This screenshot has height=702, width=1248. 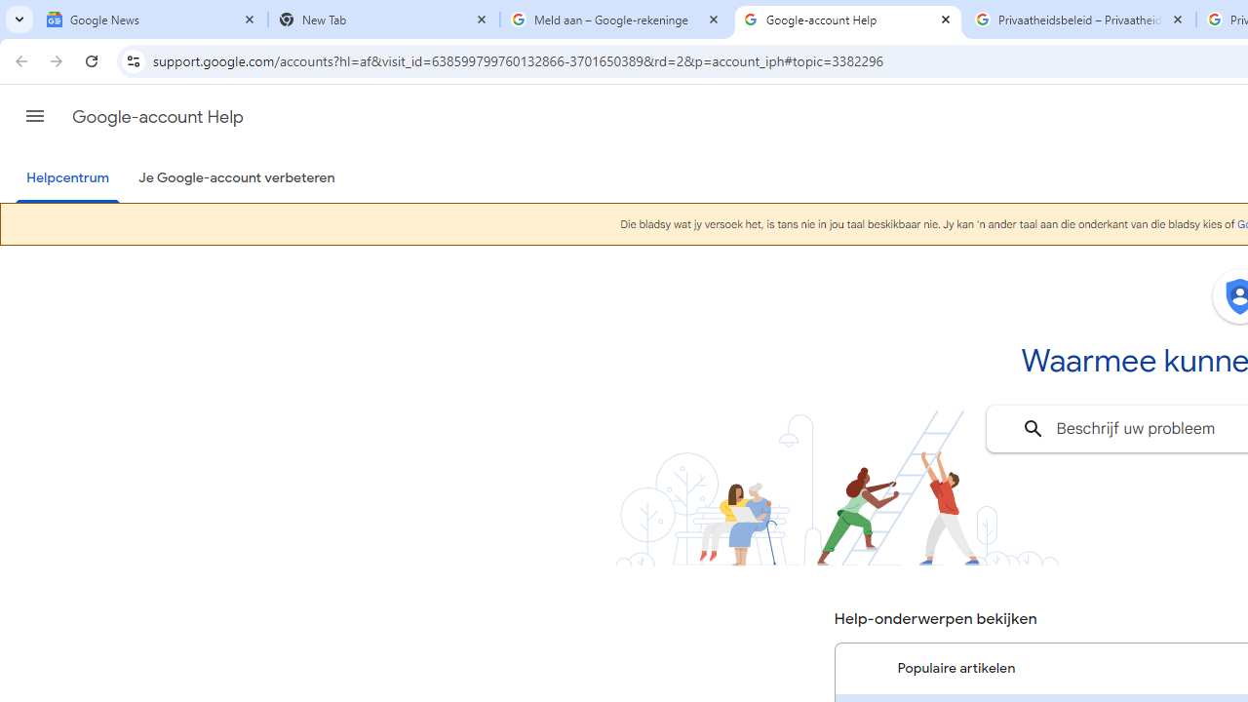 What do you see at coordinates (236, 178) in the screenshot?
I see `Je Google-account verbeteren` at bounding box center [236, 178].